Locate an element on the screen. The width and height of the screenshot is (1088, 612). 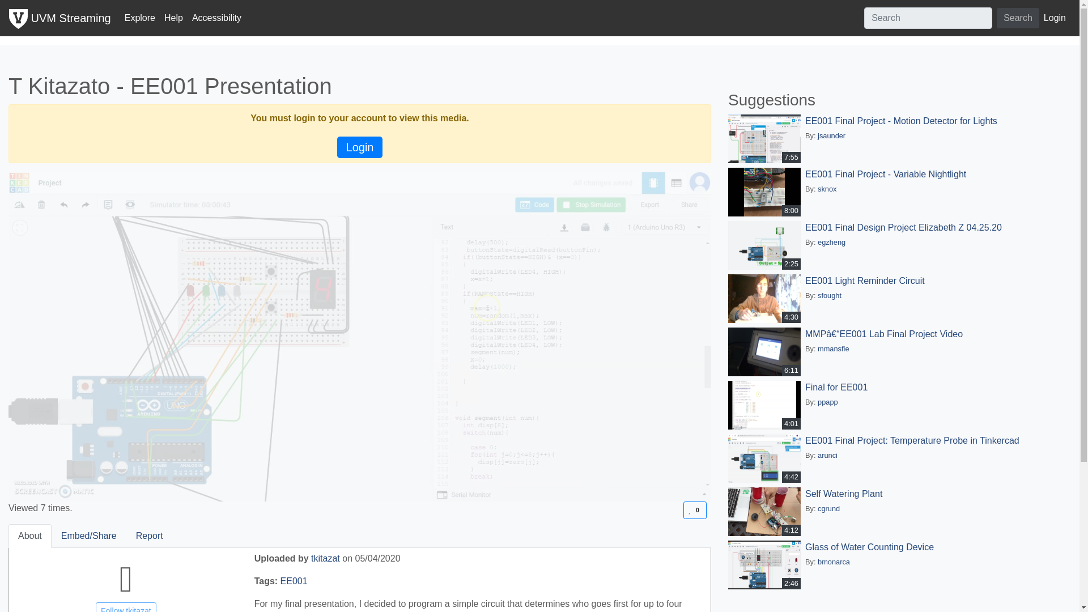
Follow tkitazat is located at coordinates (126, 607).